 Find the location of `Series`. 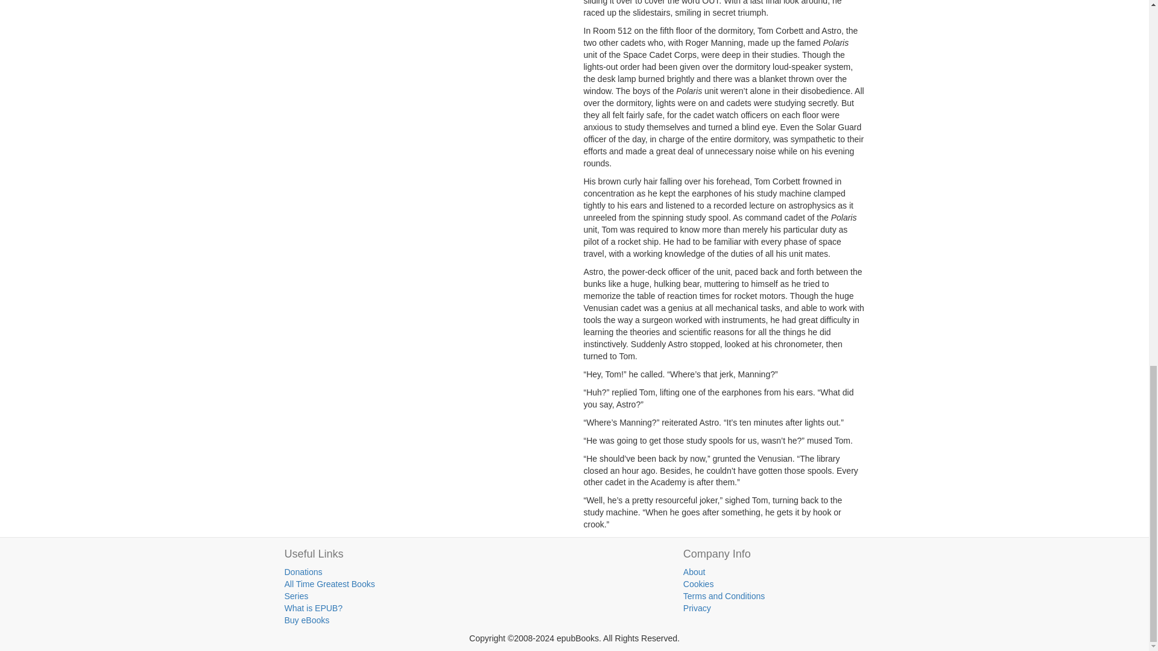

Series is located at coordinates (297, 596).